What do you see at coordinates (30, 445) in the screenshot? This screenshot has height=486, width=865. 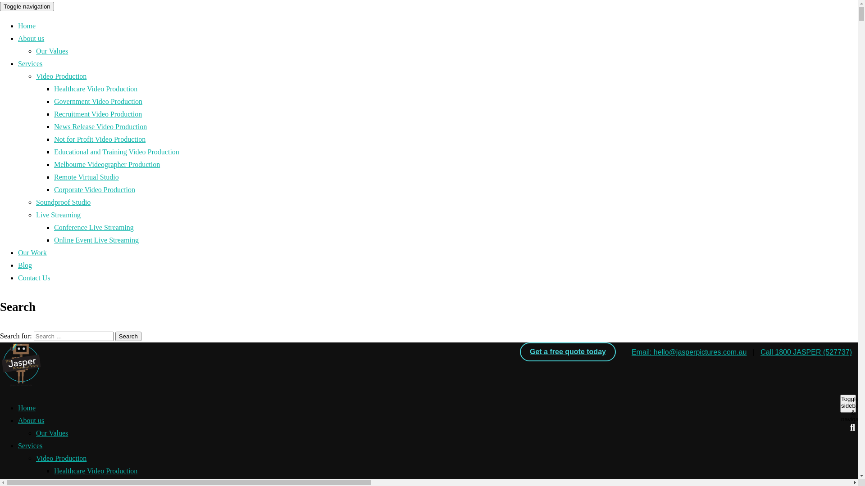 I see `Services` at bounding box center [30, 445].